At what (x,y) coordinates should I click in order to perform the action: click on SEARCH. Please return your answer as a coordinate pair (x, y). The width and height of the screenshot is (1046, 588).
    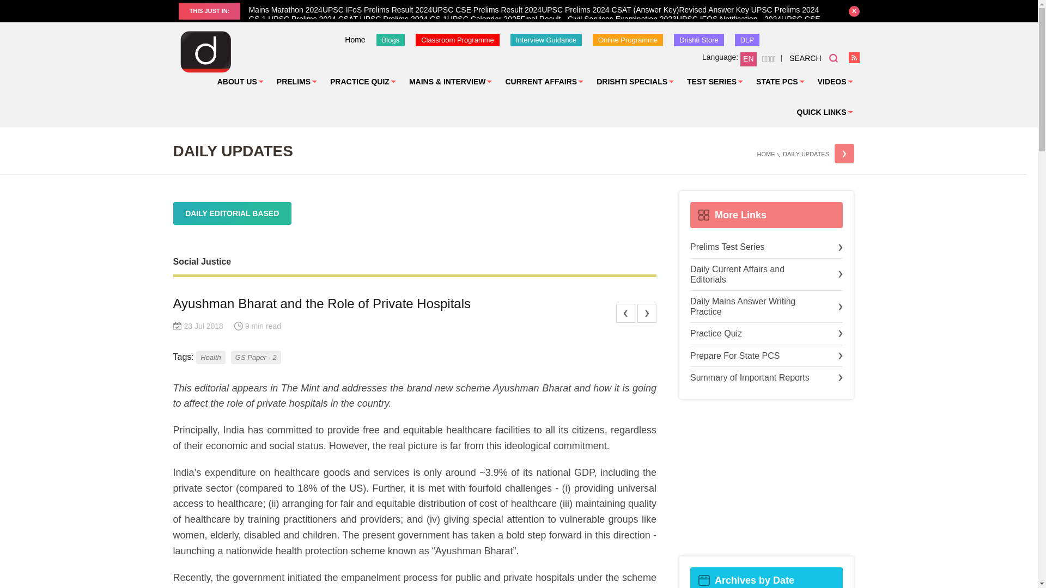
    Looking at the image, I should click on (813, 58).